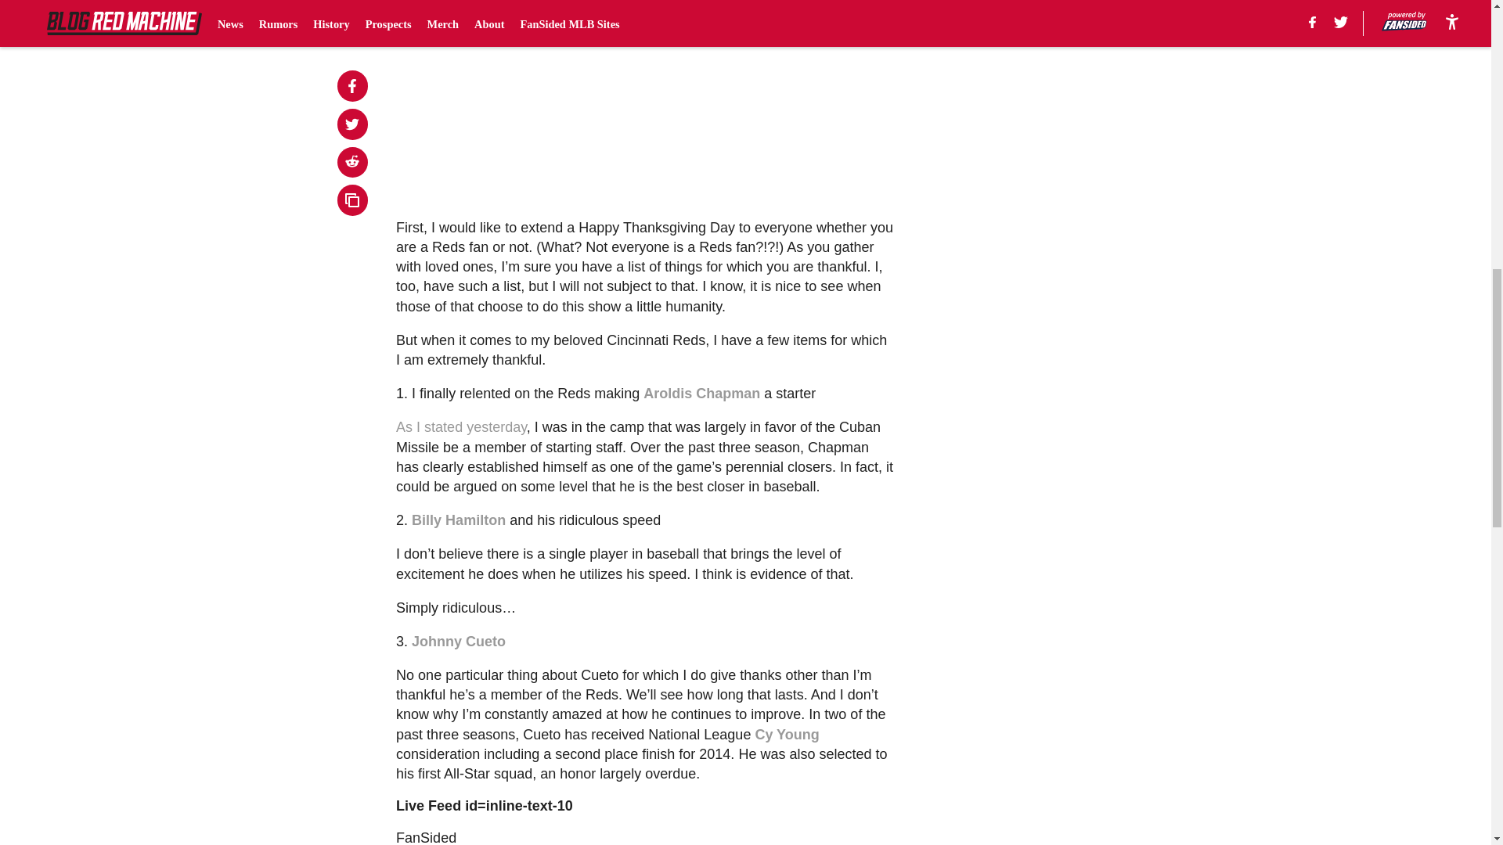  Describe the element at coordinates (459, 520) in the screenshot. I see `Billy Hamilton` at that location.